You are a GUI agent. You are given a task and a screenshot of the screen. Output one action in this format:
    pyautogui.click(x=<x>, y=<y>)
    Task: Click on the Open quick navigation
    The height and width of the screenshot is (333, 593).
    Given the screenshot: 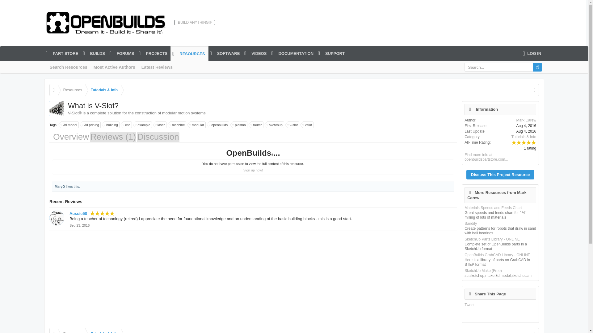 What is the action you would take?
    pyautogui.click(x=534, y=331)
    